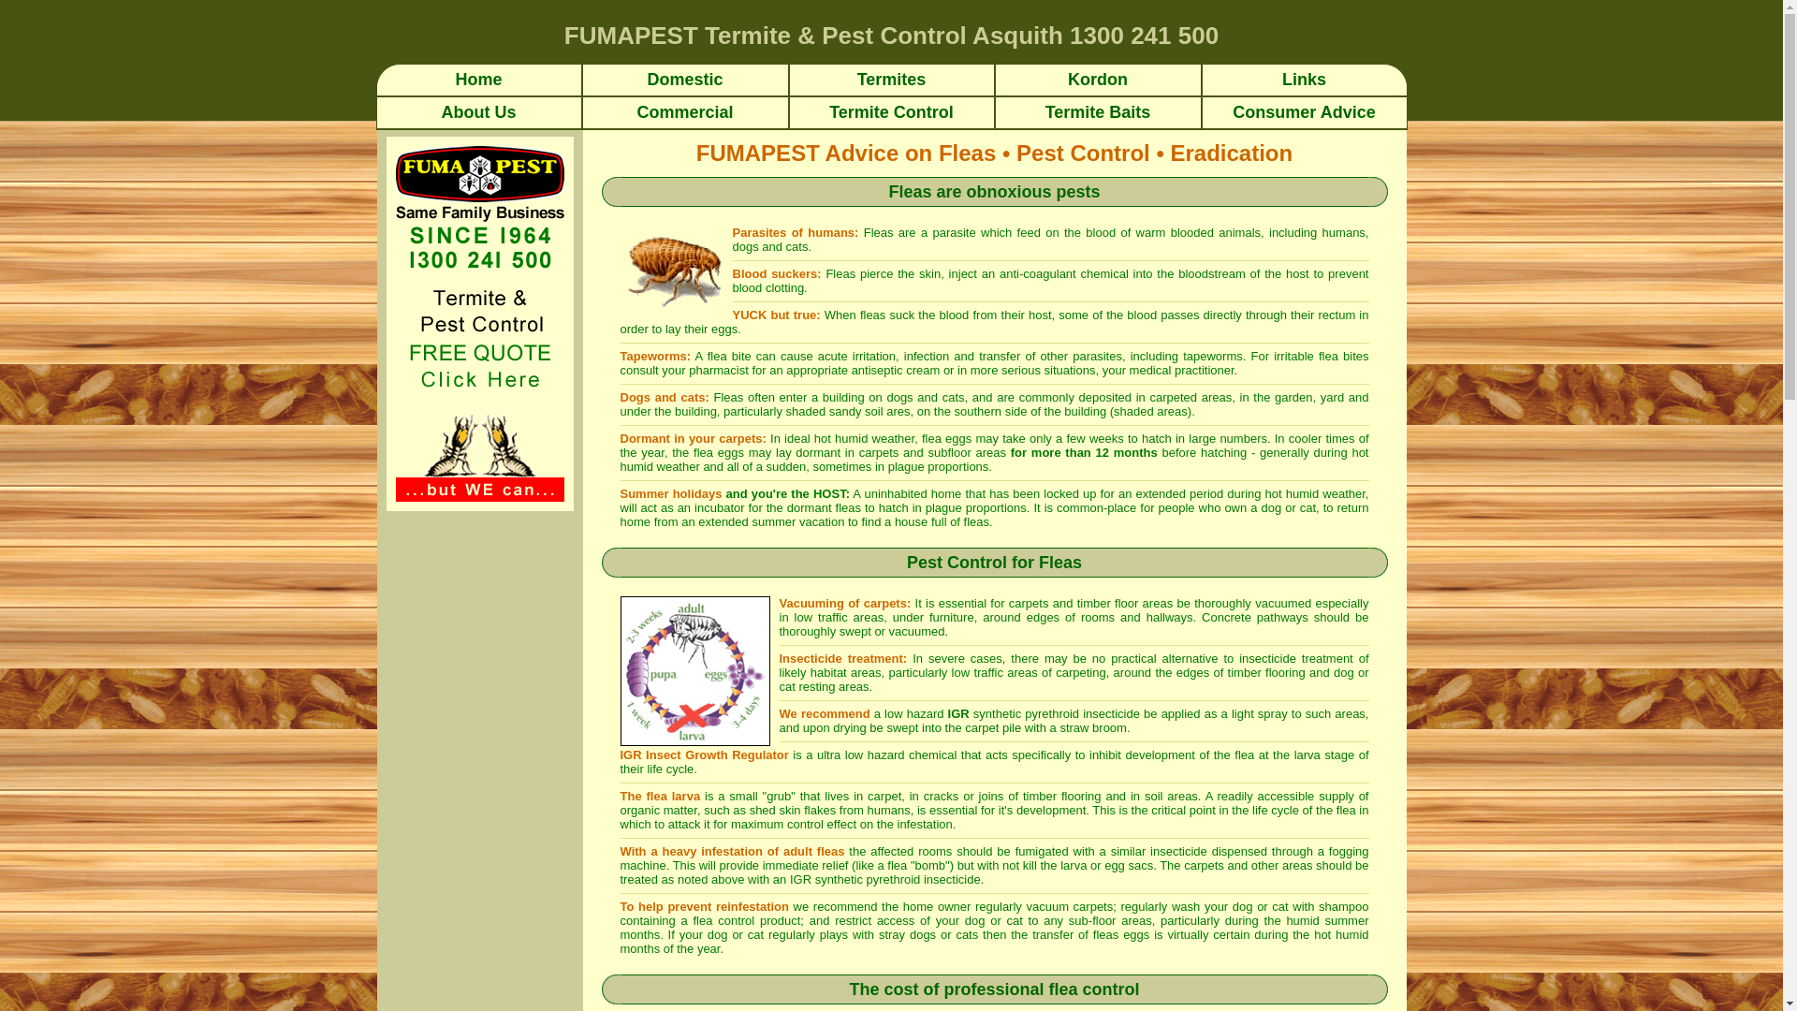 Image resolution: width=1797 pixels, height=1011 pixels. What do you see at coordinates (685, 80) in the screenshot?
I see `Domestic` at bounding box center [685, 80].